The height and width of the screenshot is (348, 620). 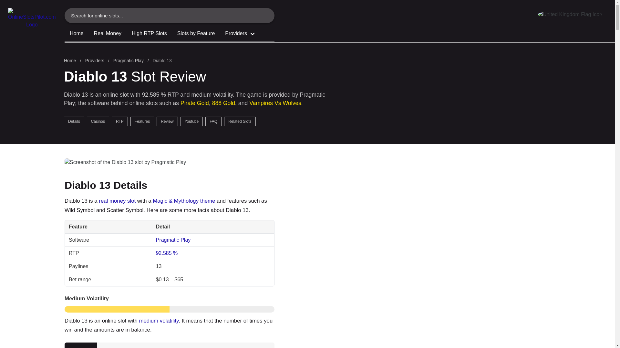 I want to click on Providers, so click(x=94, y=61).